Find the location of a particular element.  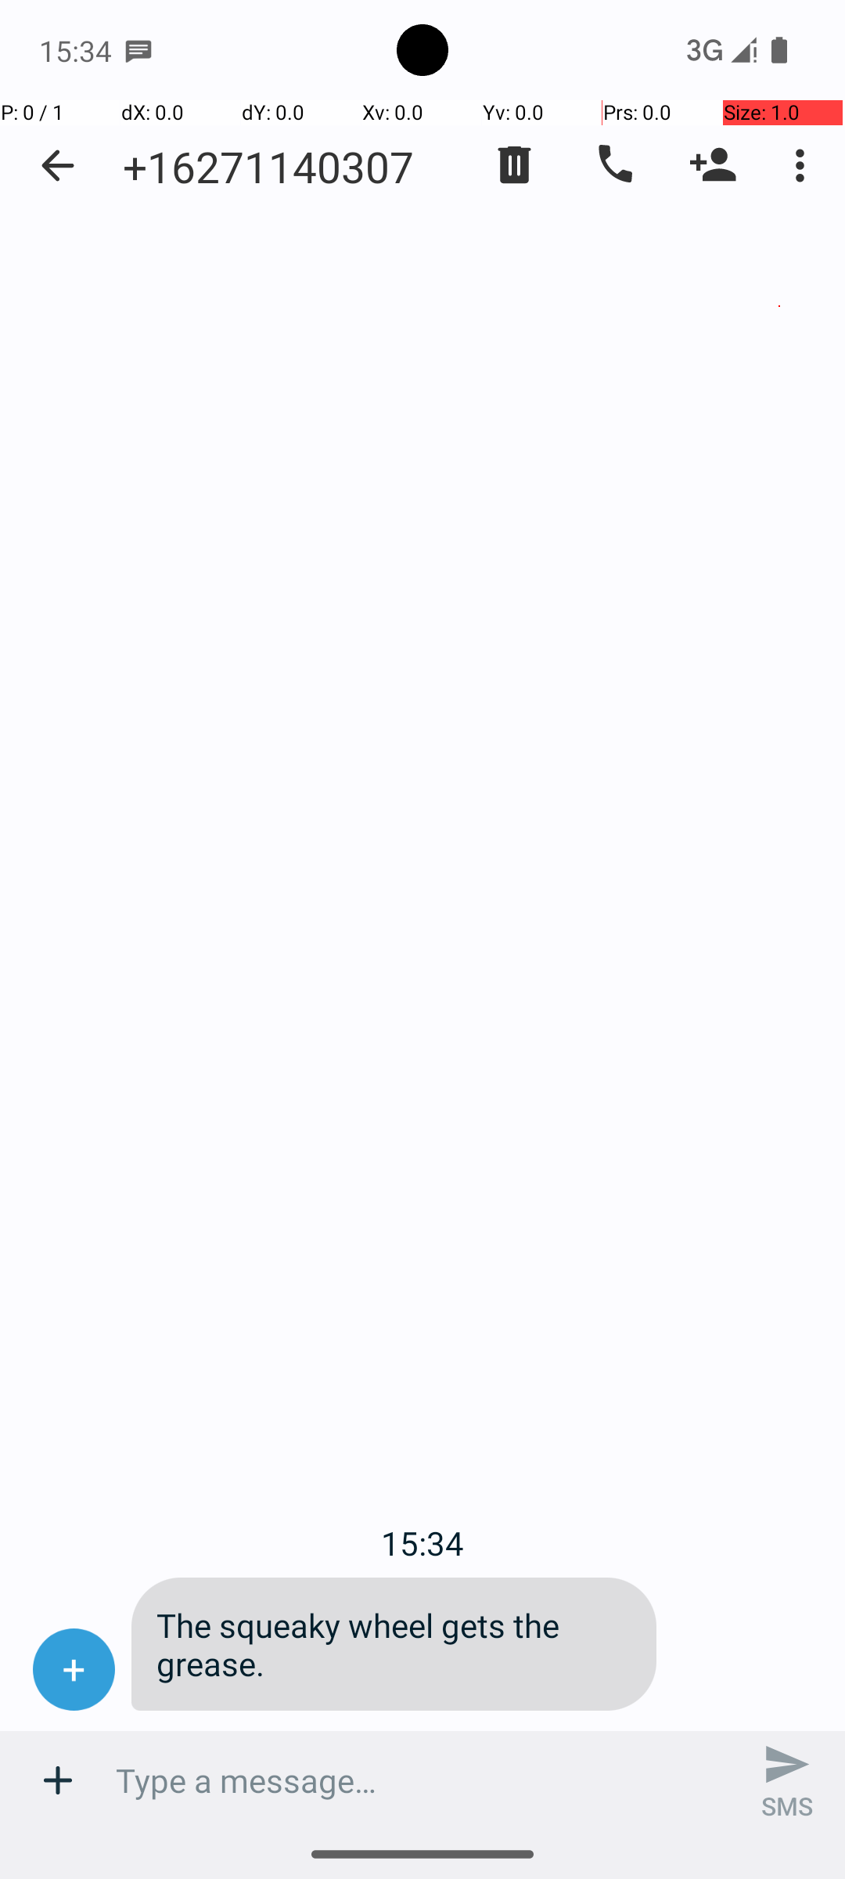

The squeaky wheel gets the grease. is located at coordinates (394, 1644).